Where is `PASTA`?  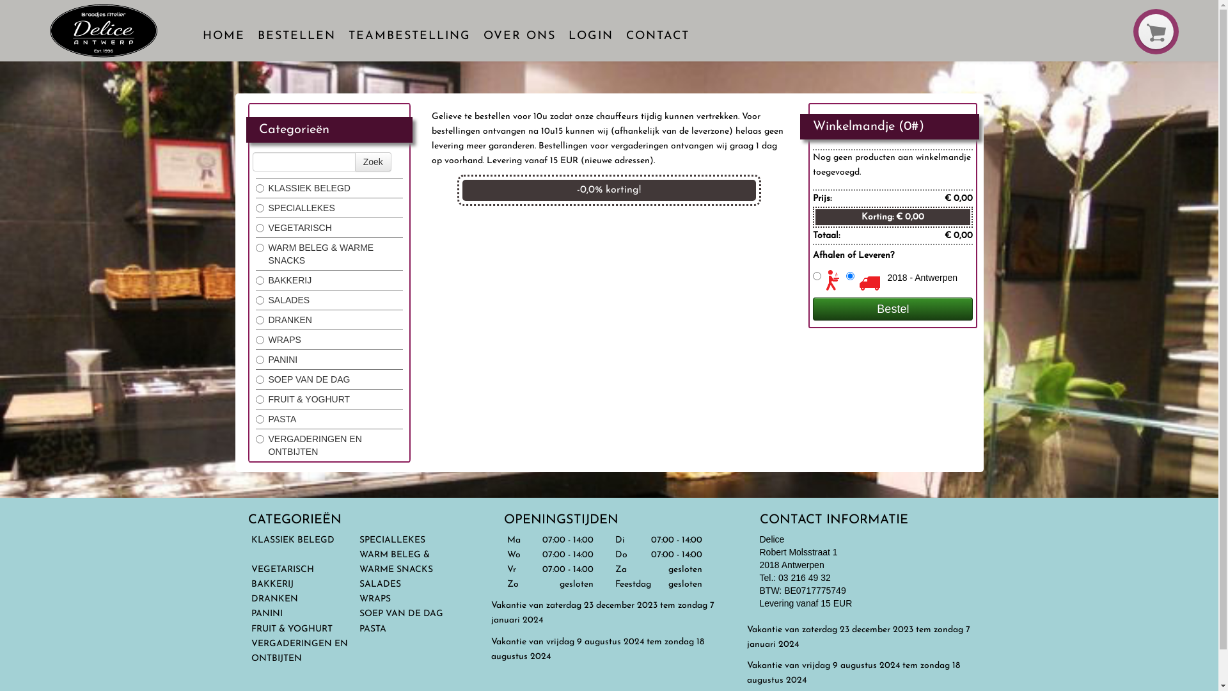
PASTA is located at coordinates (373, 630).